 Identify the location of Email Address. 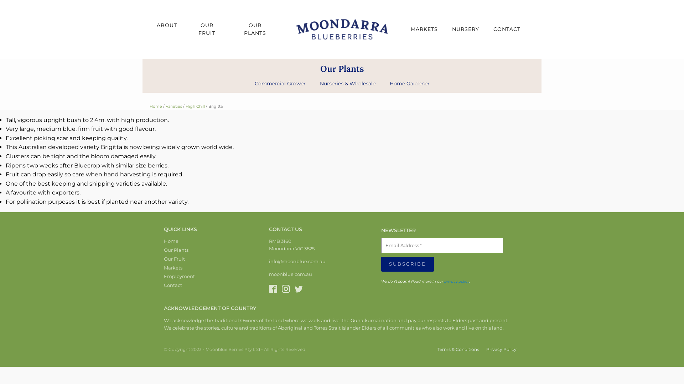
(442, 246).